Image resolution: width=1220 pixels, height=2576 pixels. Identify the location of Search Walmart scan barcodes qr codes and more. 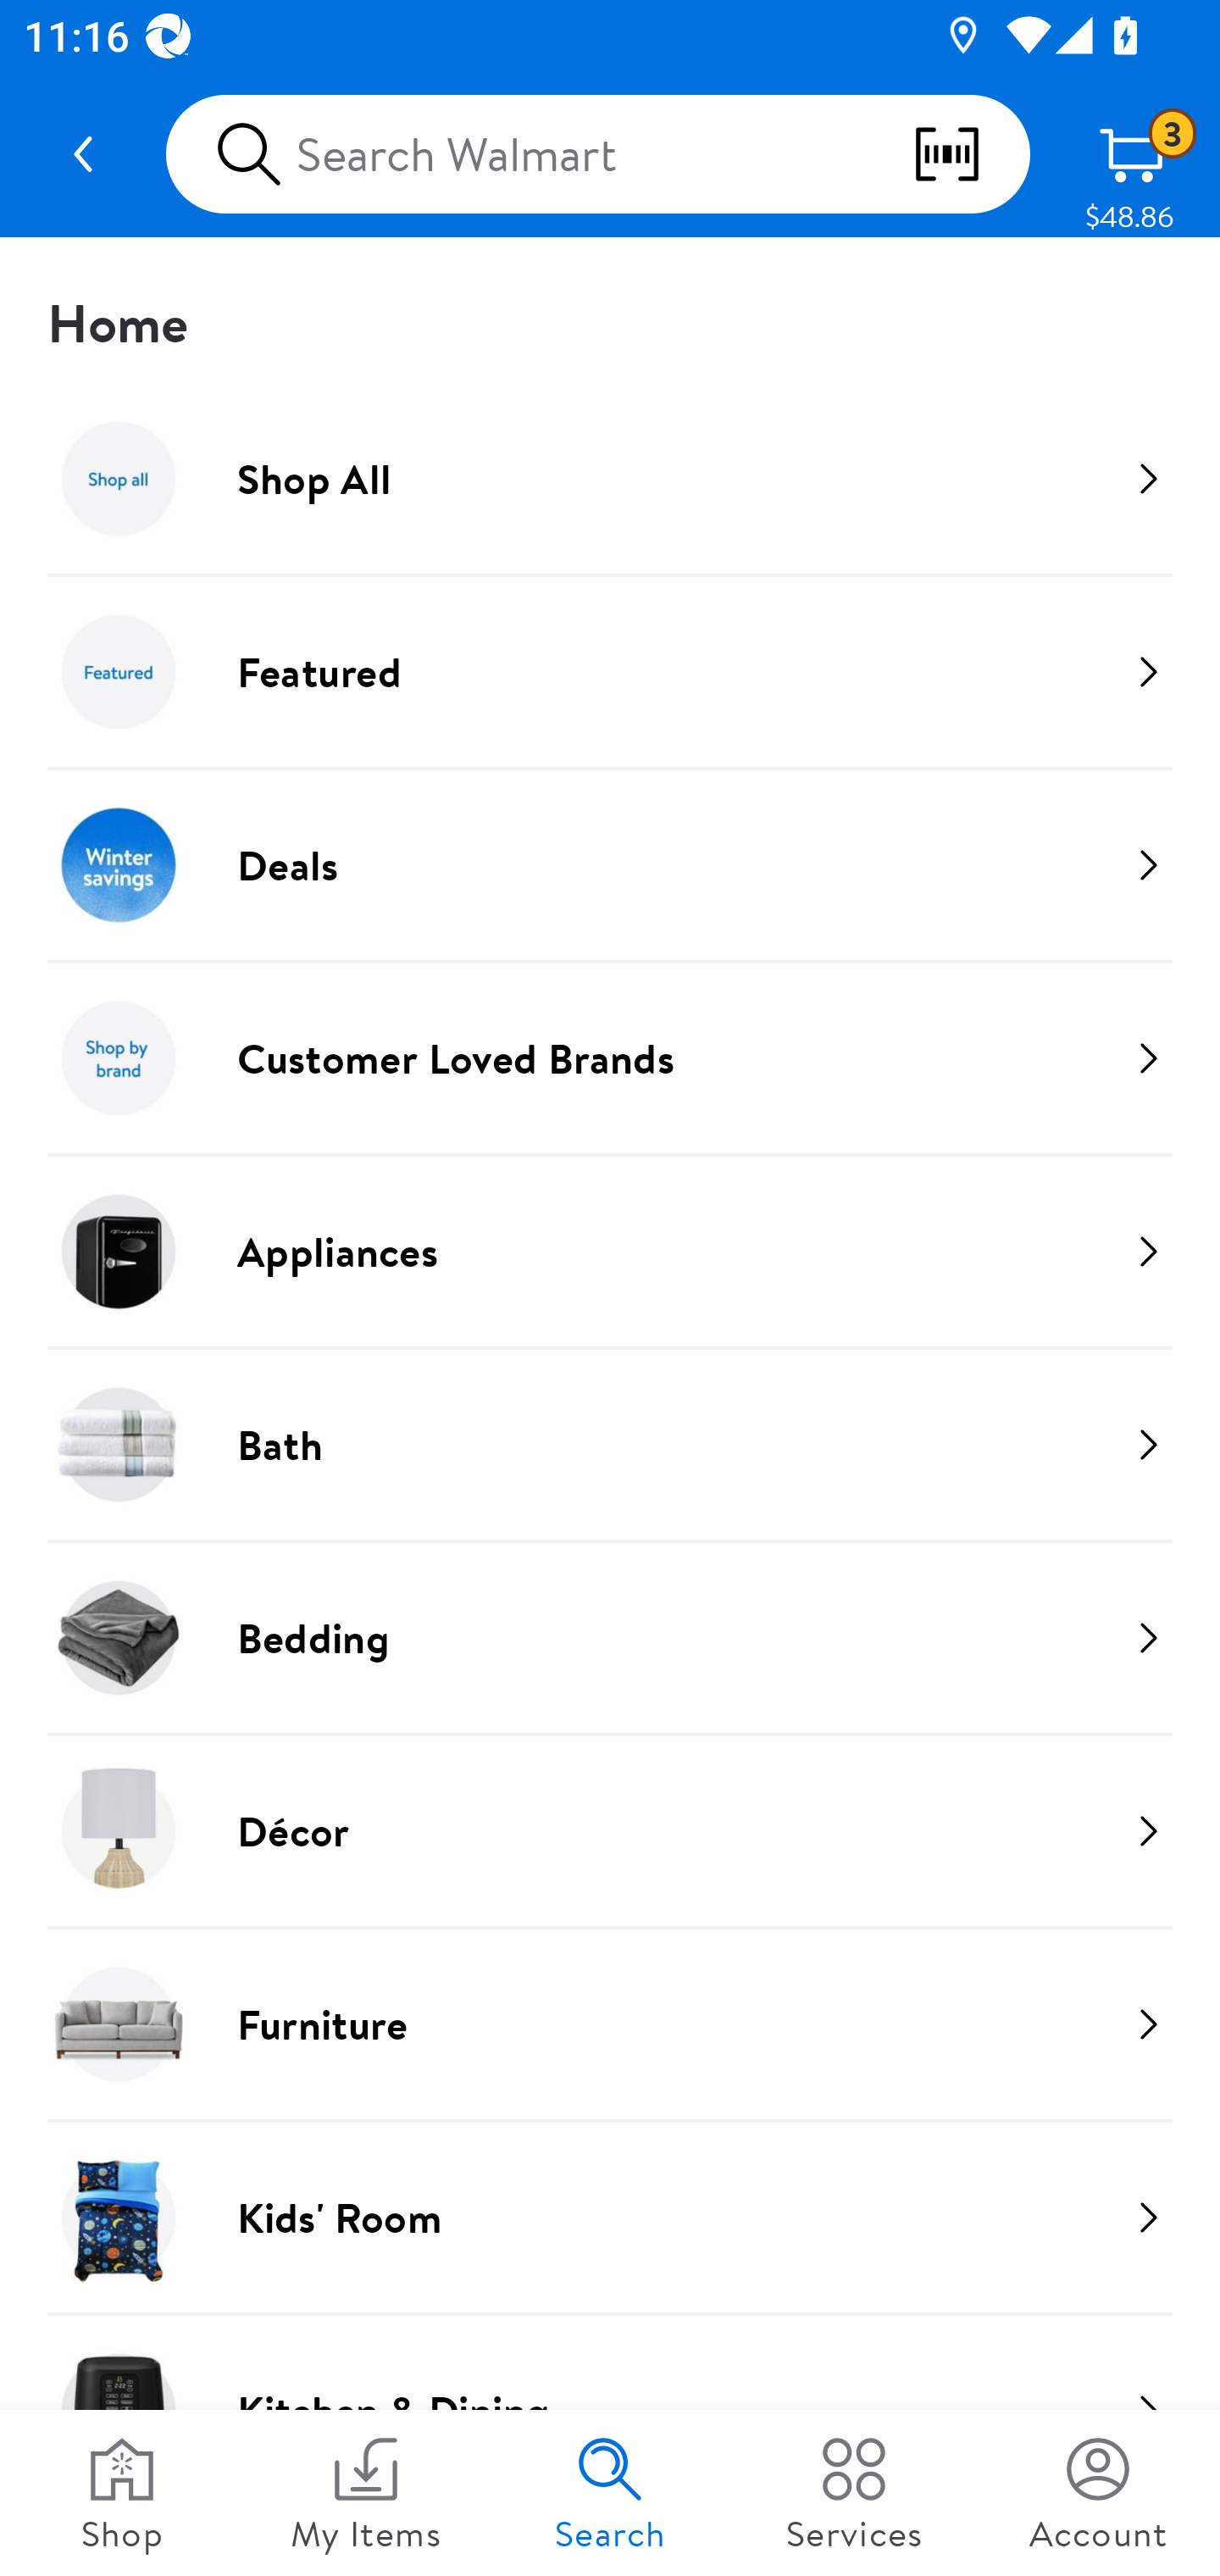
(597, 154).